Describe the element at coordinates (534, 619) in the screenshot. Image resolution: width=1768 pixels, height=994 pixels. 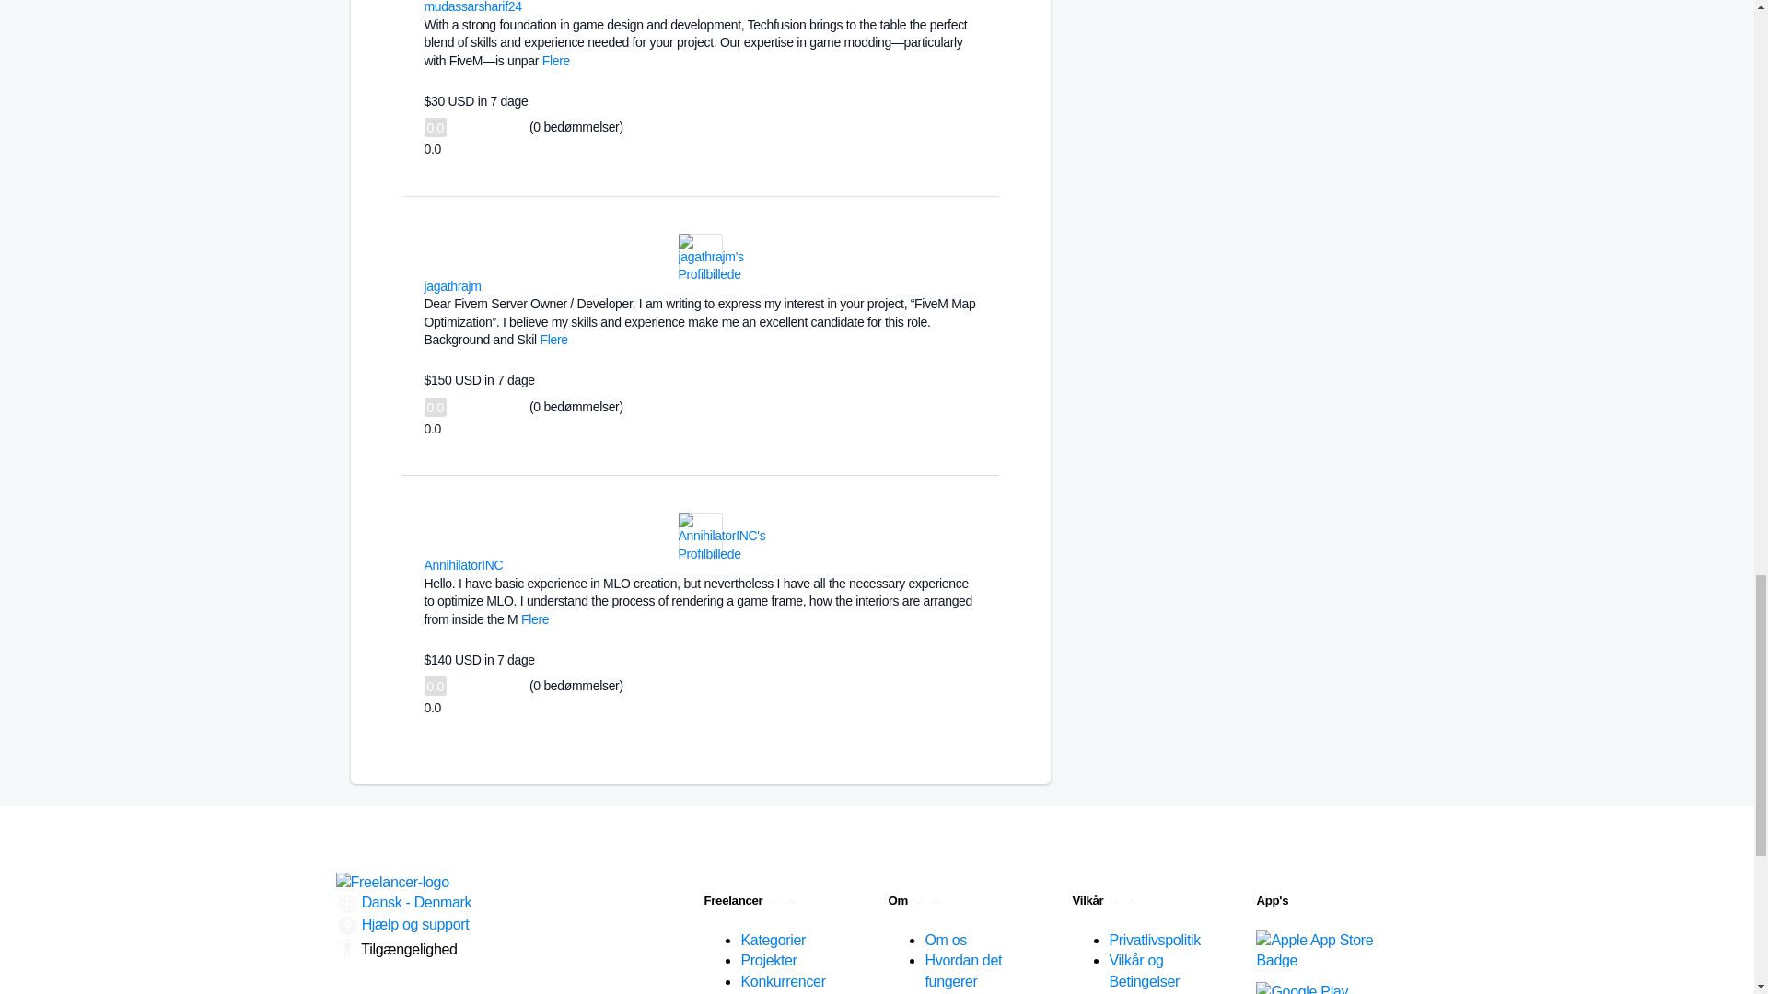
I see `Flere` at that location.